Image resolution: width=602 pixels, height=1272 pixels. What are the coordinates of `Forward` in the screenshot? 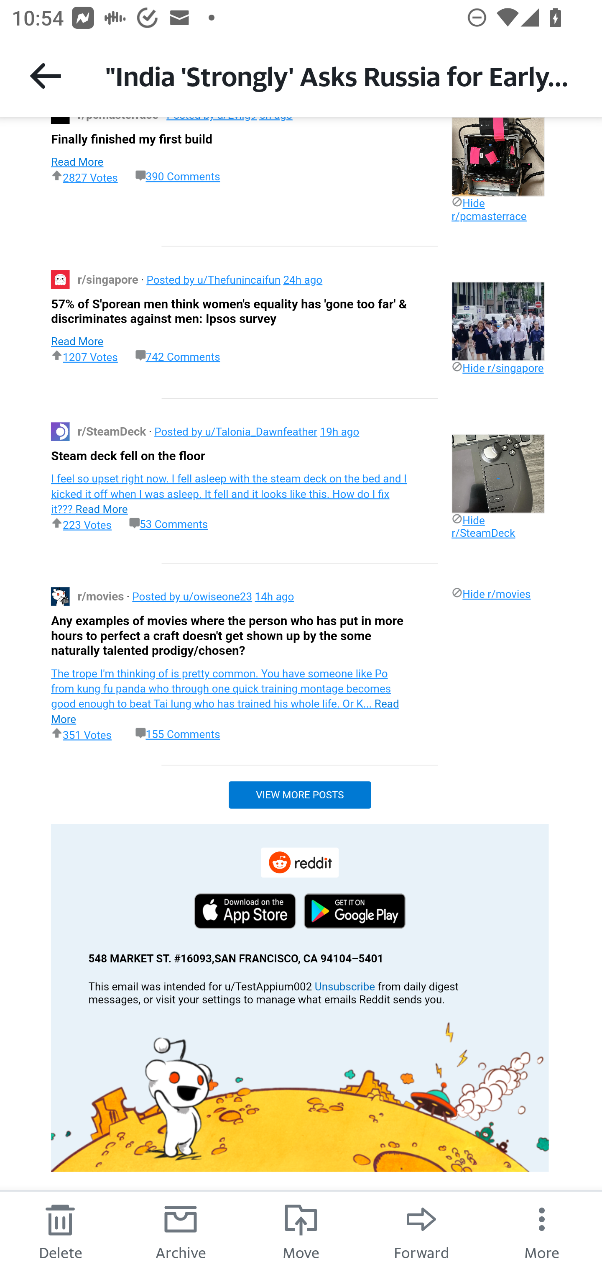 It's located at (421, 1231).